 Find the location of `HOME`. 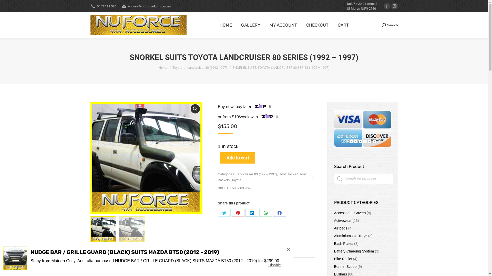

HOME is located at coordinates (225, 25).